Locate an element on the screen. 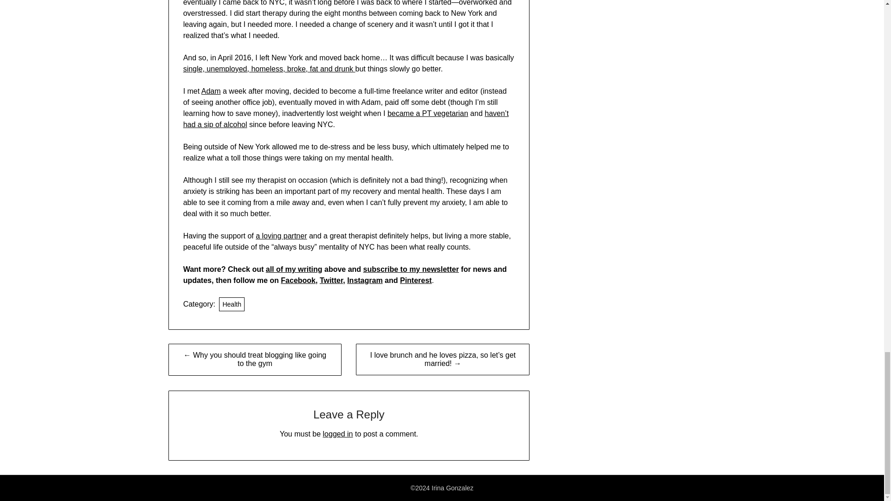 This screenshot has height=501, width=891. single, unemployed, homeless, broke, fat and drunk is located at coordinates (269, 69).